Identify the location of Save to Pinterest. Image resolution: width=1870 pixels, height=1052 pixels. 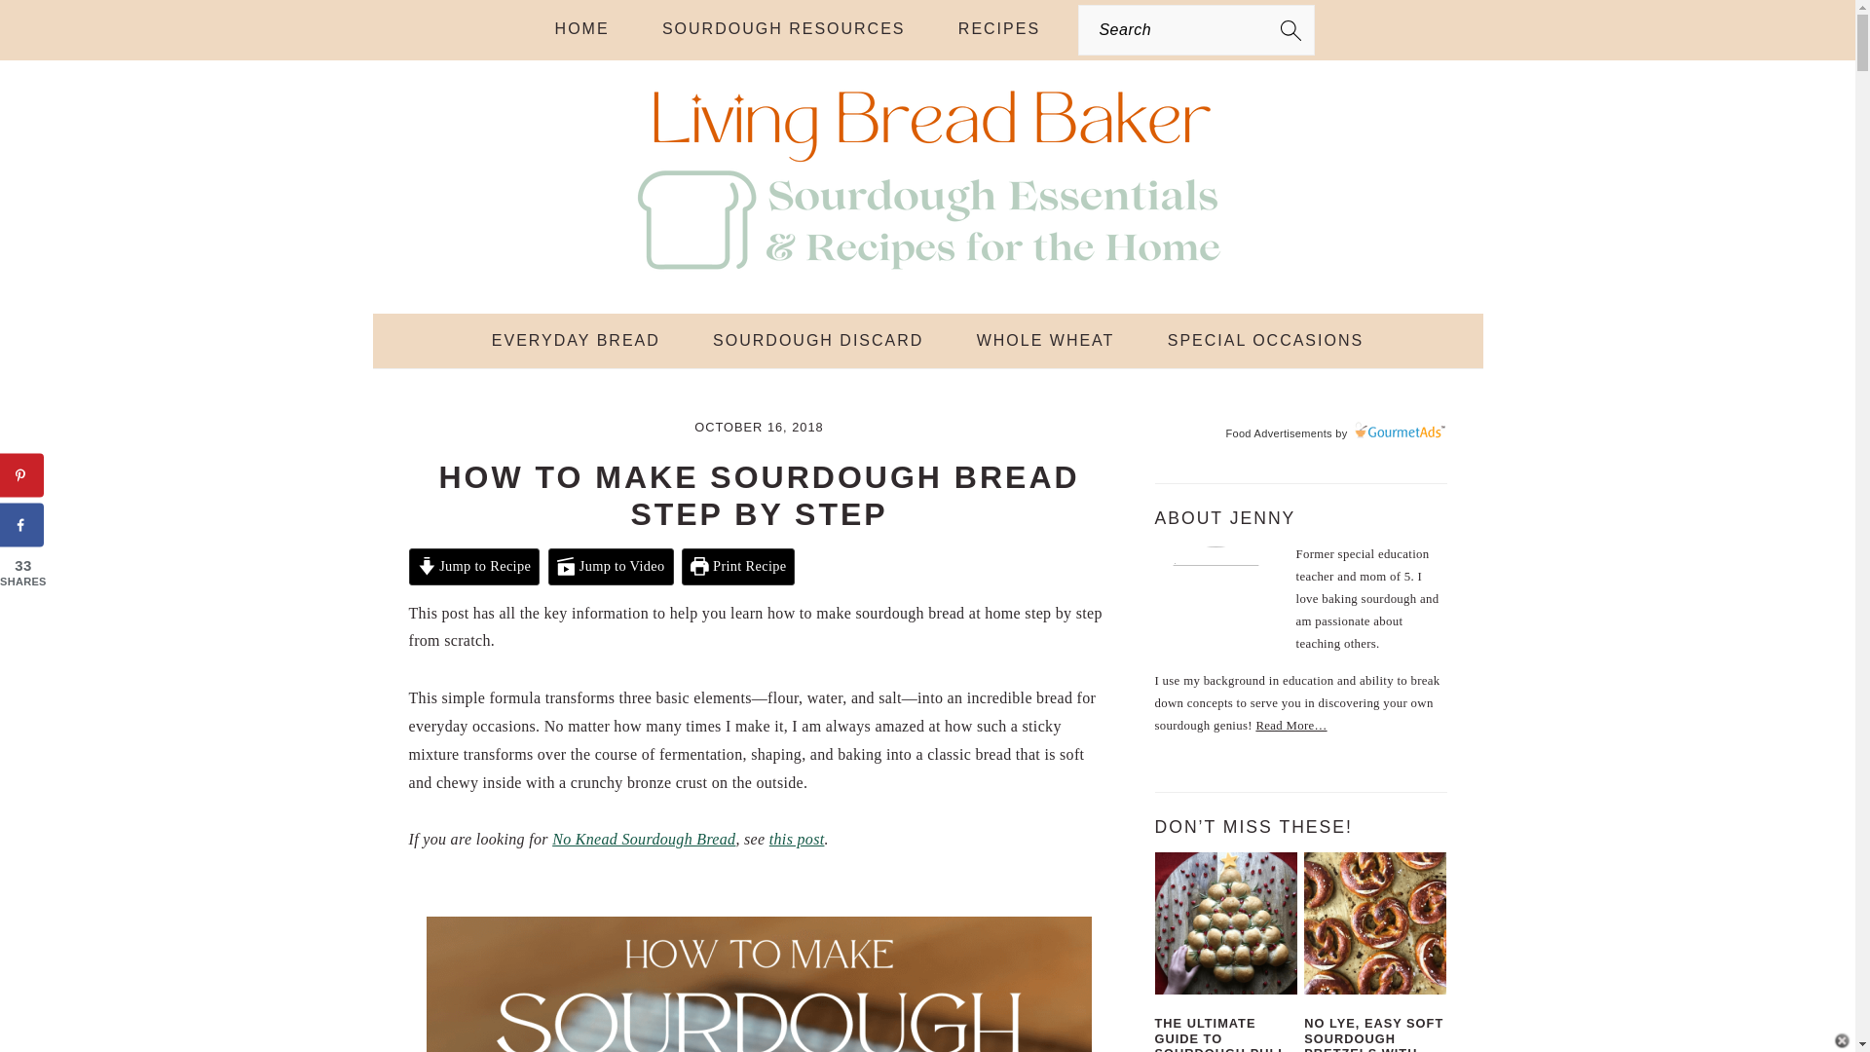
(21, 475).